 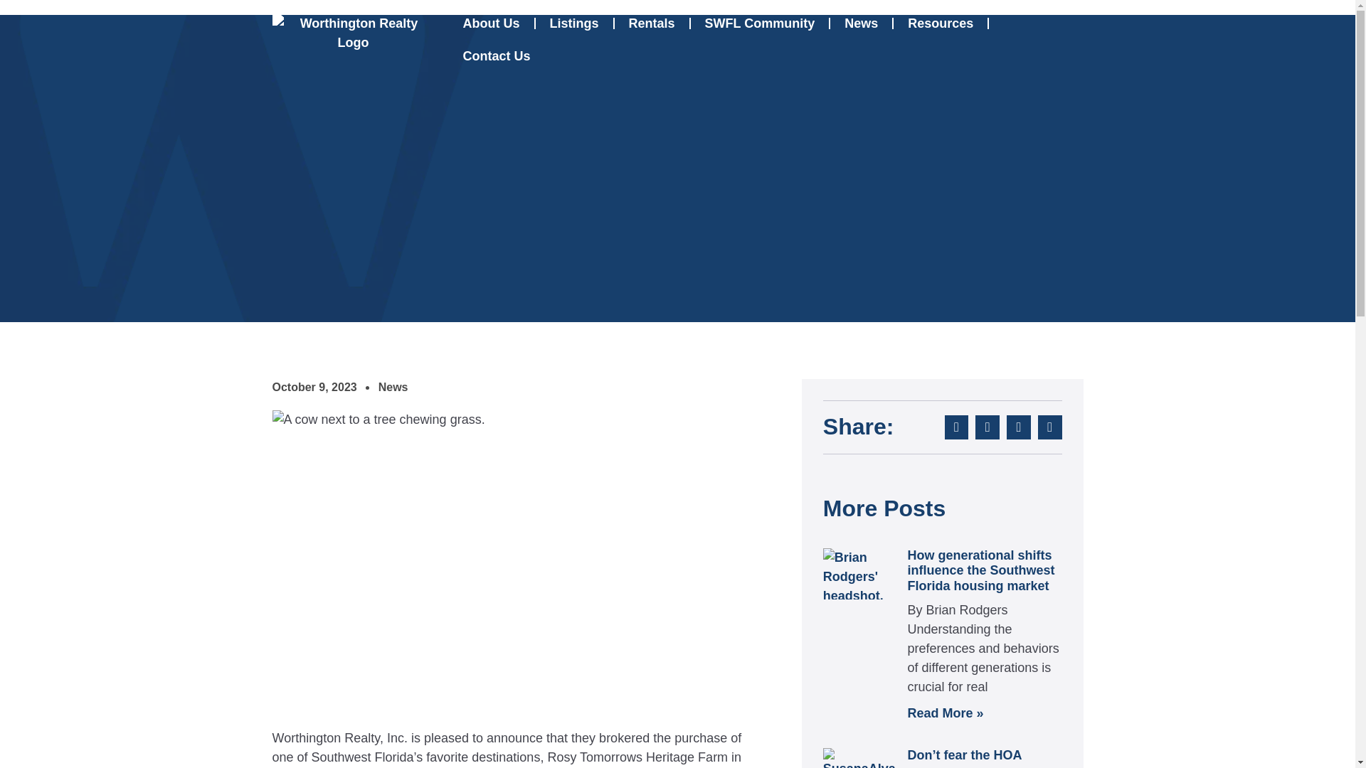 I want to click on Contact Us, so click(x=495, y=55).